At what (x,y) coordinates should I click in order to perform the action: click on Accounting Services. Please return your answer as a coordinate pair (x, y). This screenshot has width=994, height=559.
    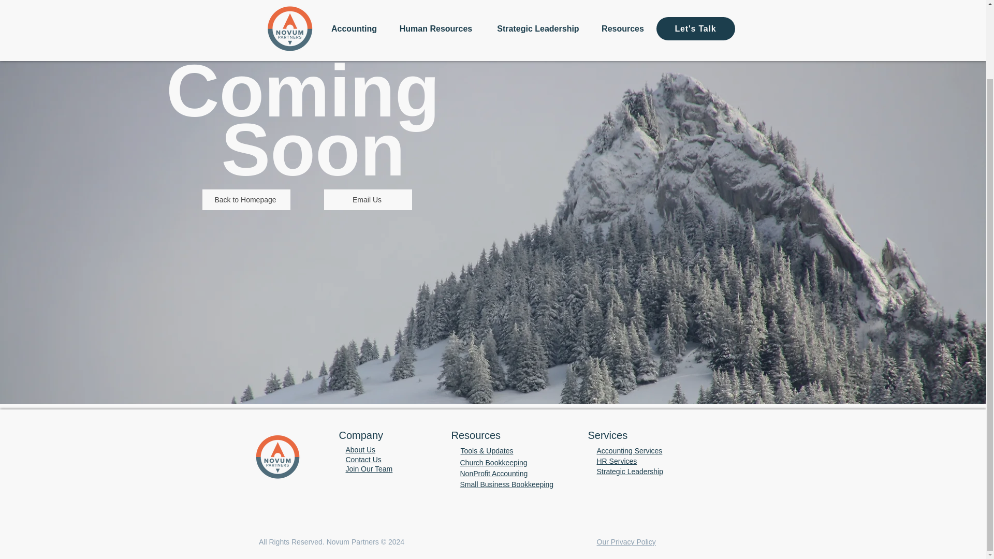
    Looking at the image, I should click on (629, 450).